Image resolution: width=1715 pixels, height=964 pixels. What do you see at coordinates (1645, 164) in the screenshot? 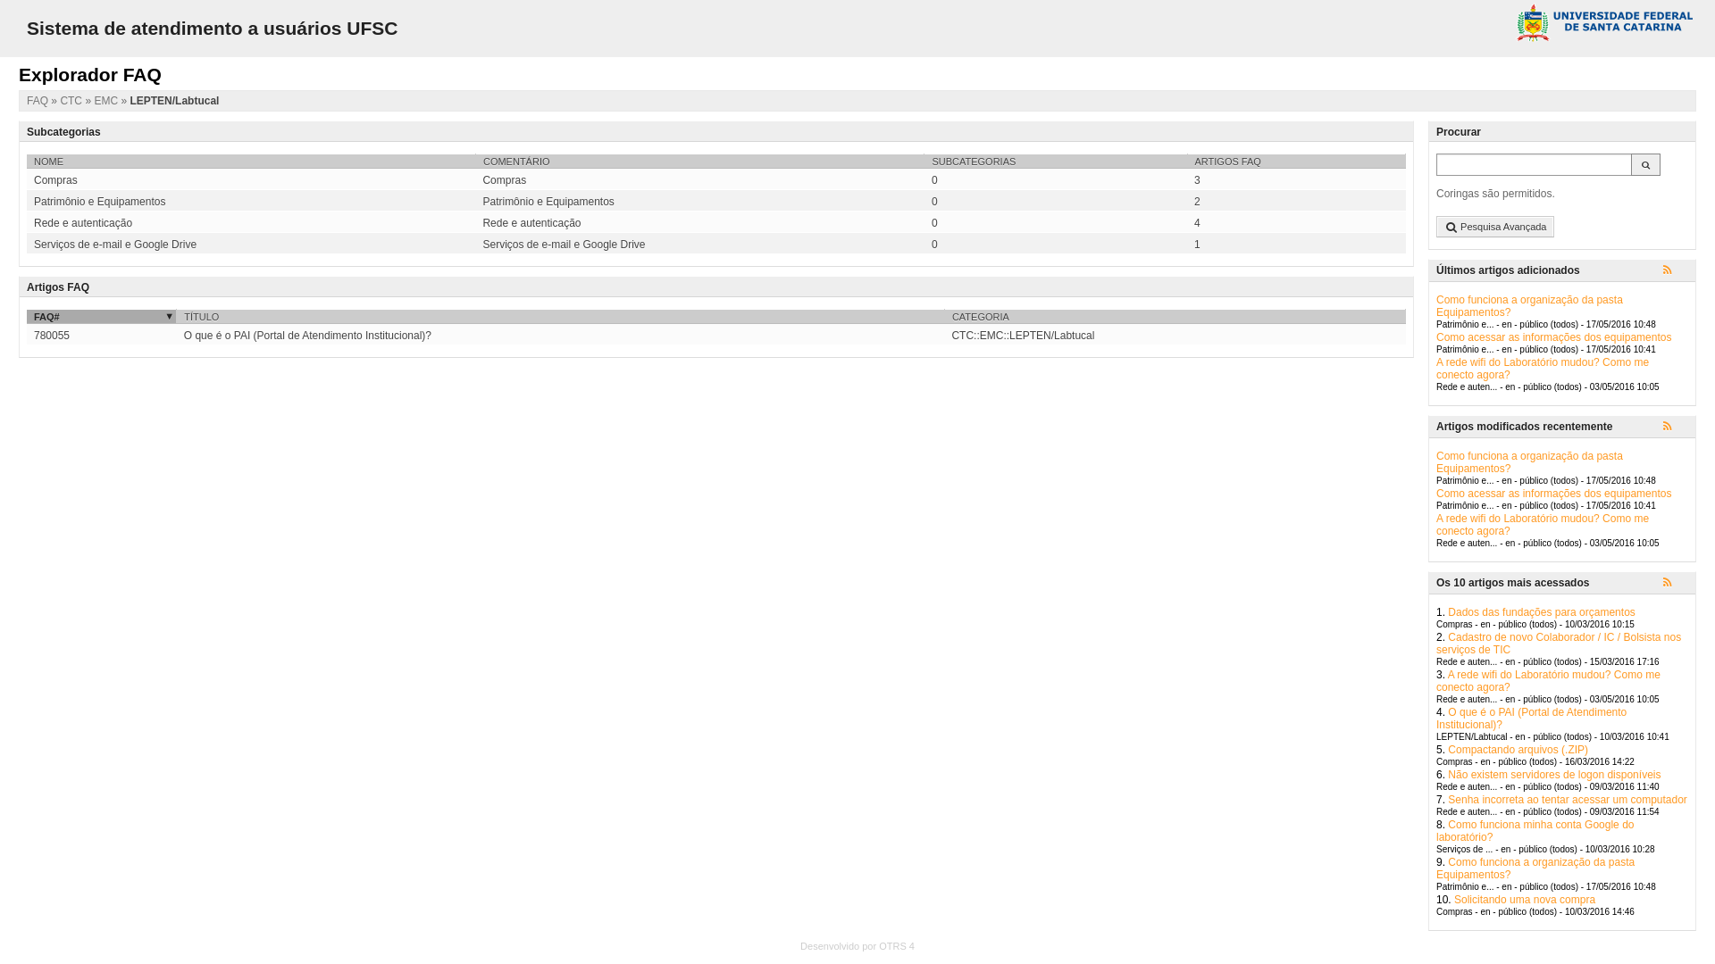
I see `Procurar` at bounding box center [1645, 164].